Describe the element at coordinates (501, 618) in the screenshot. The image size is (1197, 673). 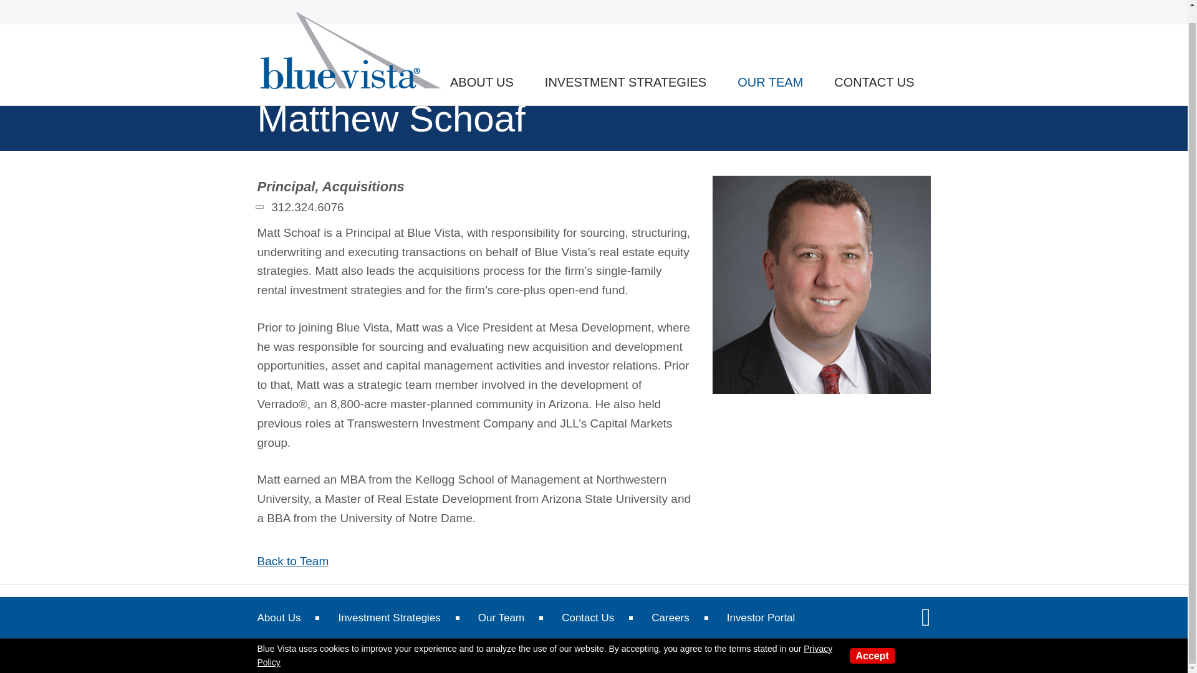
I see `Our Team` at that location.